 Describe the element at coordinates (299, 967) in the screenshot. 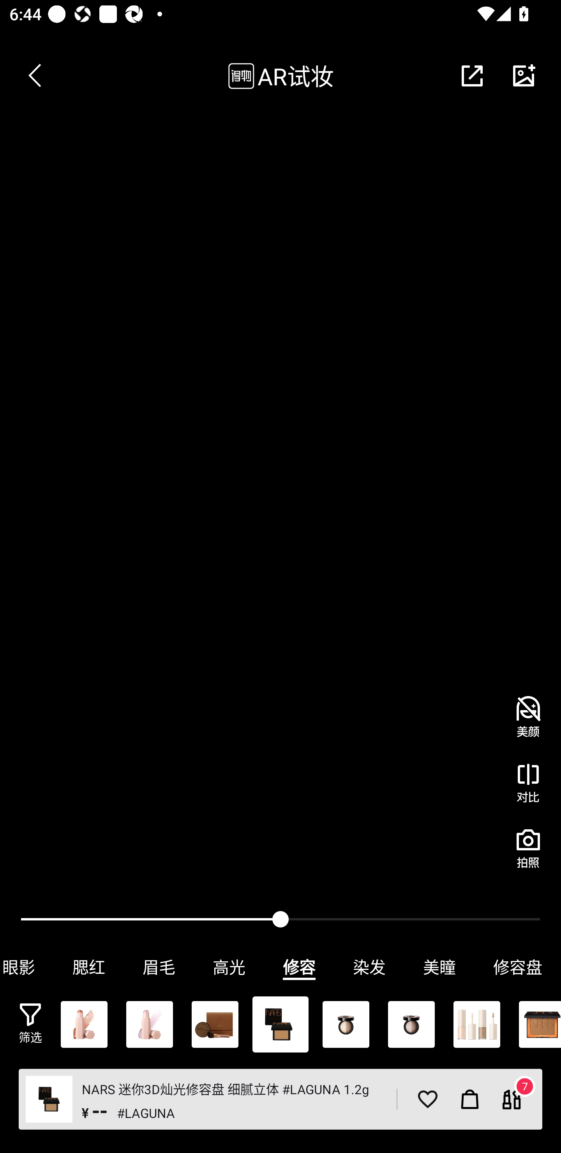

I see `修容` at that location.